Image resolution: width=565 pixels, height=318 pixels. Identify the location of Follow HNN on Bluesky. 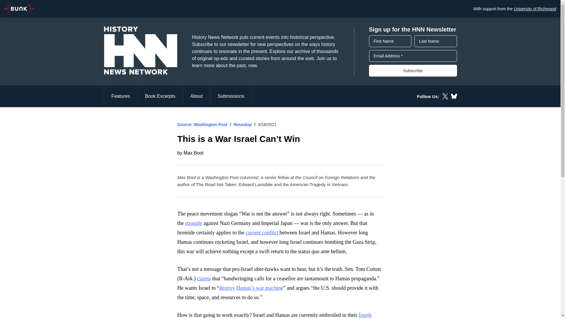
(454, 96).